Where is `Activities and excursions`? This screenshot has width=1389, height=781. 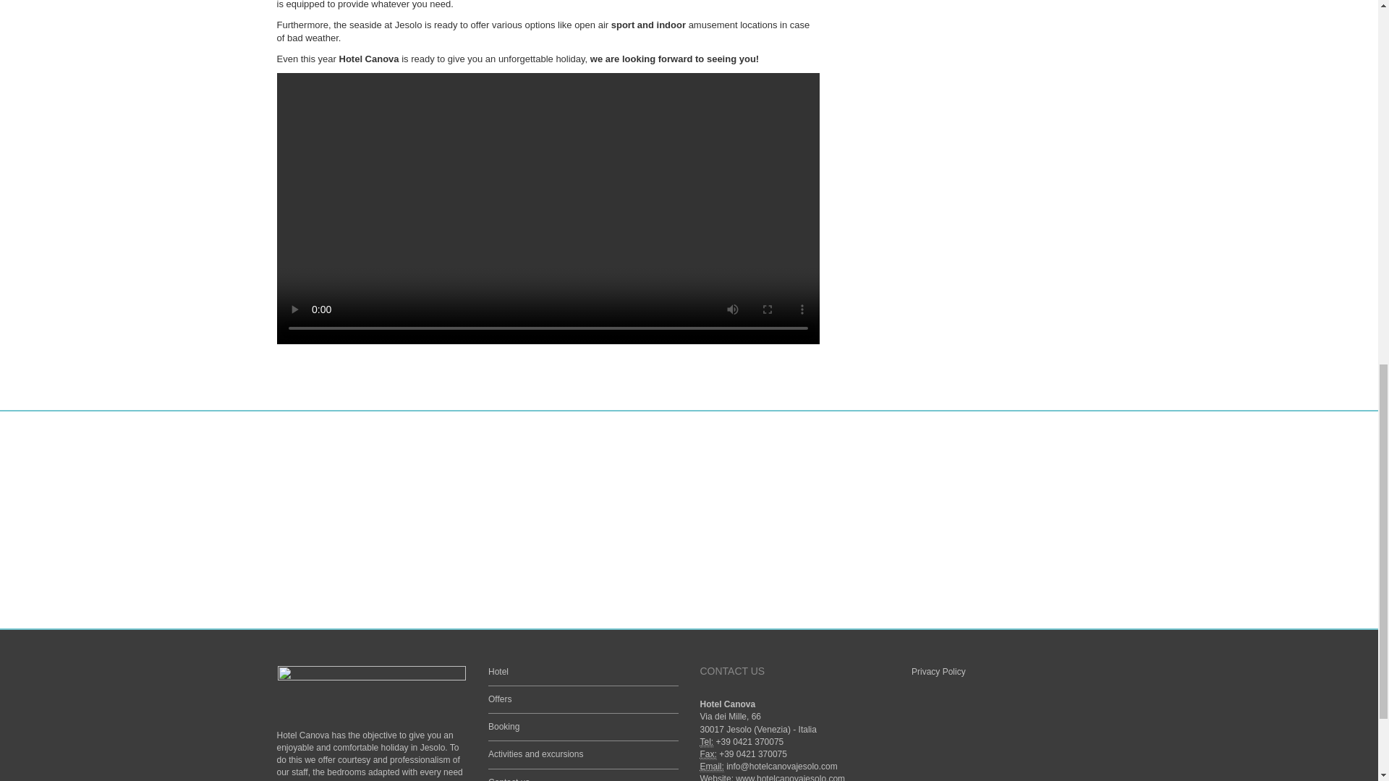
Activities and excursions is located at coordinates (535, 754).